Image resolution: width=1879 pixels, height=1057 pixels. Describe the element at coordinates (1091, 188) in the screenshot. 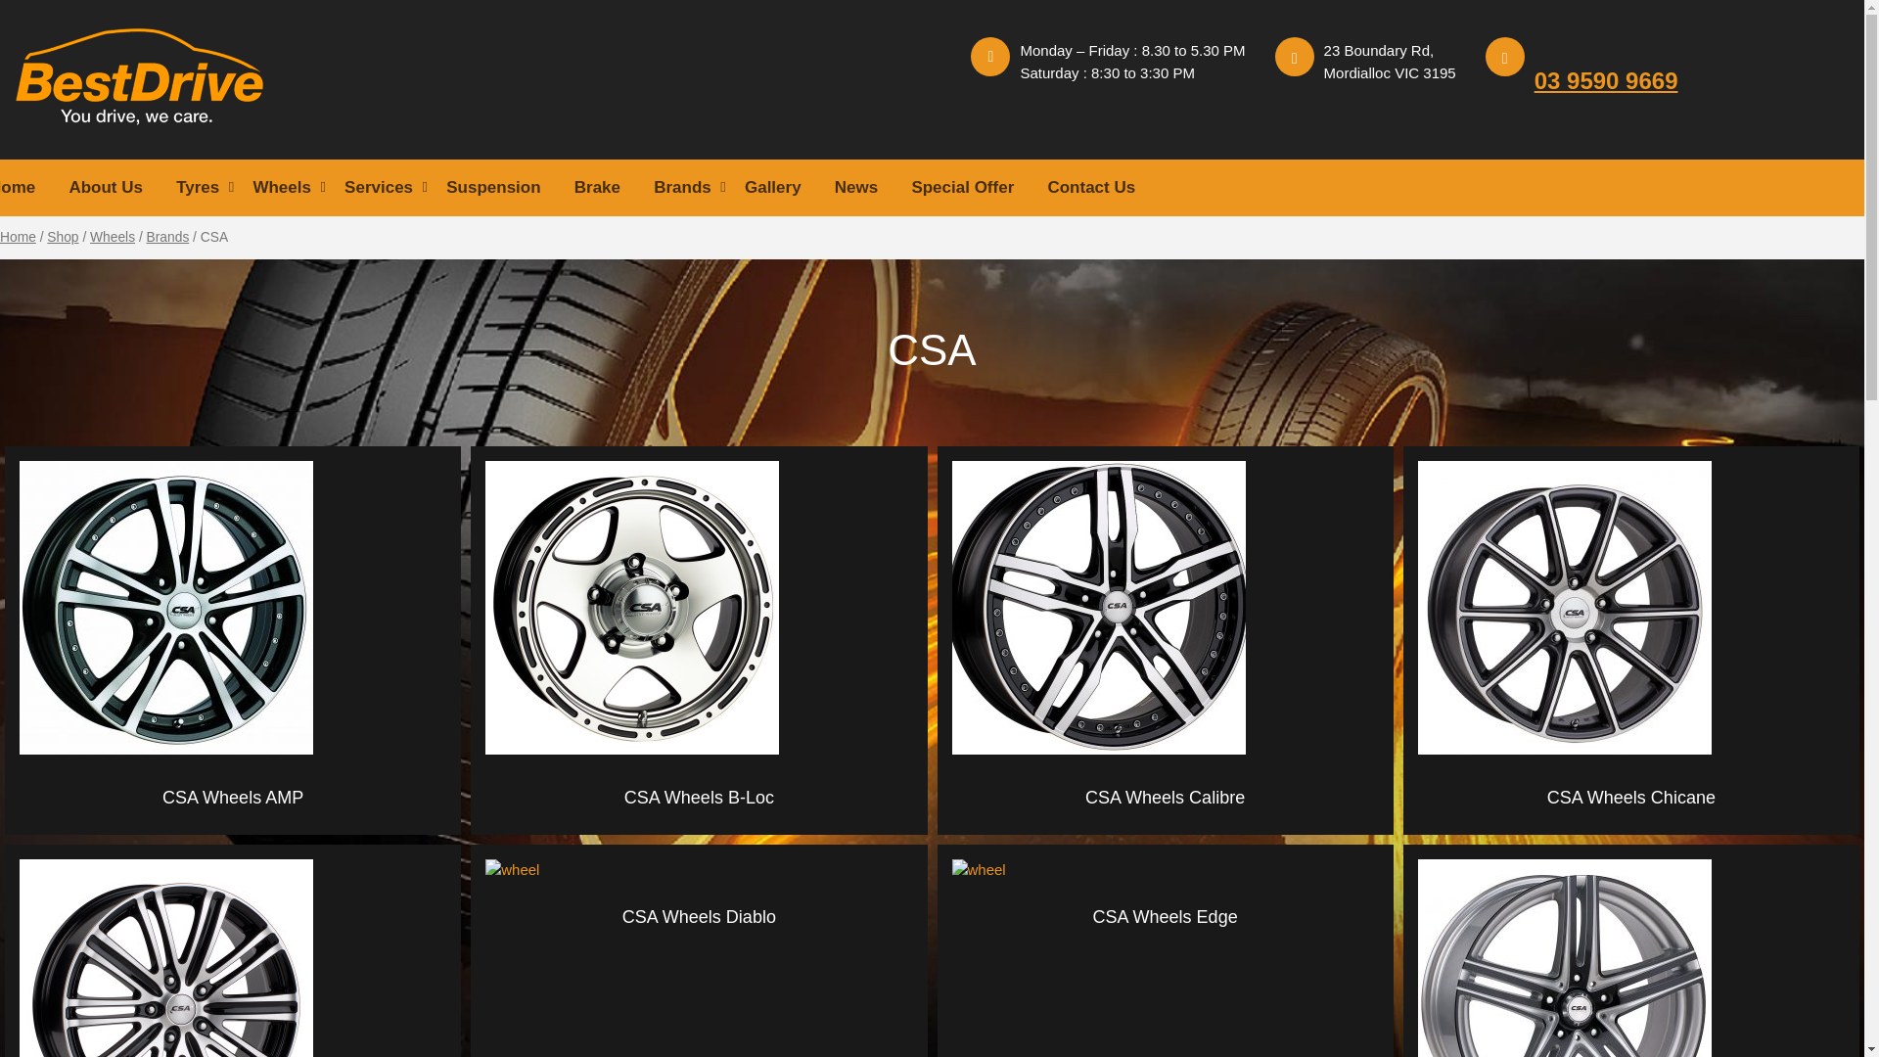

I see `Contact Us` at that location.